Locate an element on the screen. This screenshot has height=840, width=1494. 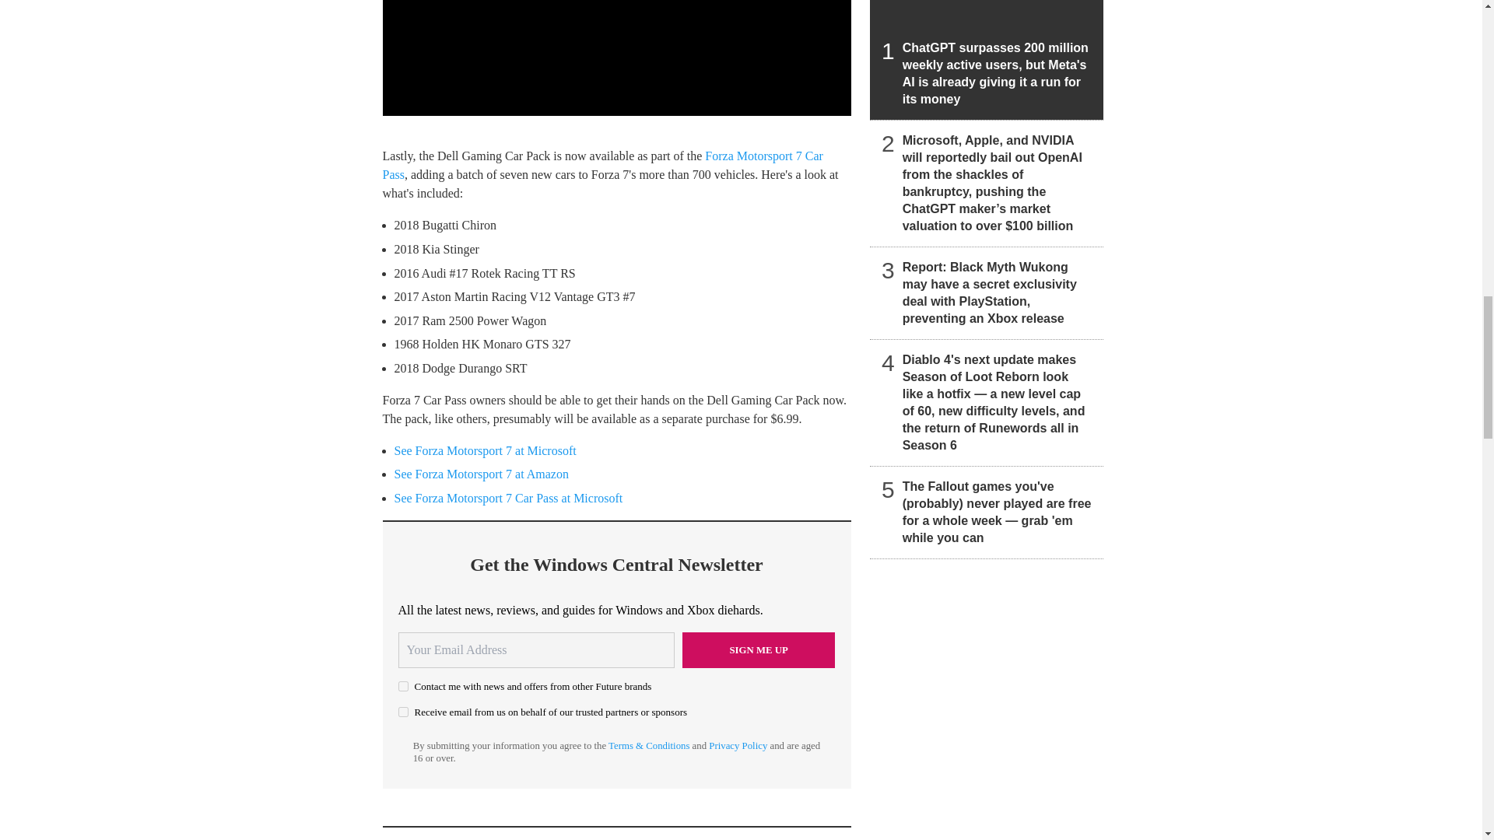
Forza Motorsport 7 Car Pass is located at coordinates (602, 165).